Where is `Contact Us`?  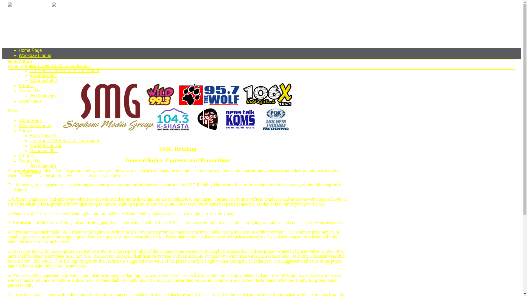 Contact Us is located at coordinates (30, 91).